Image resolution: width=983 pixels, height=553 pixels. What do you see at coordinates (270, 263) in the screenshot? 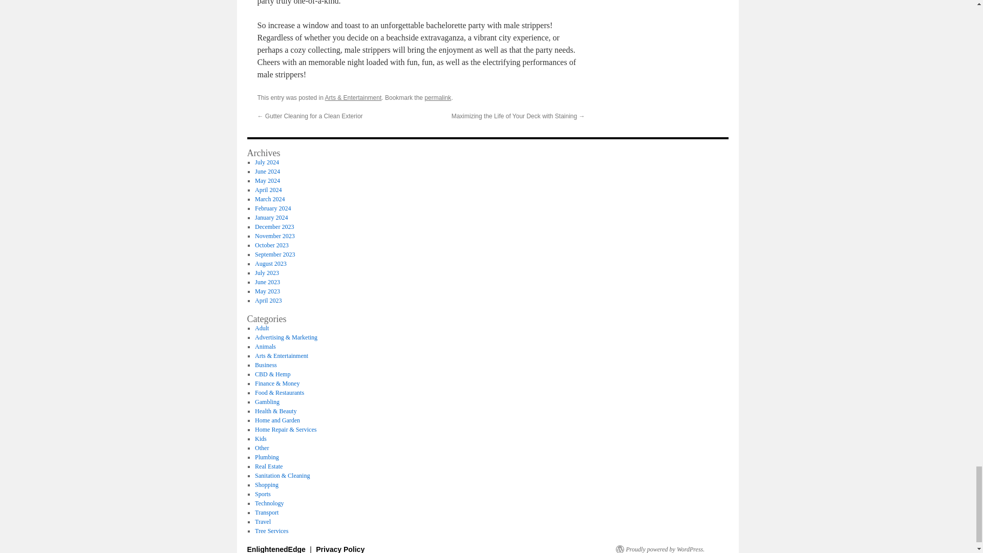
I see `August 2023` at bounding box center [270, 263].